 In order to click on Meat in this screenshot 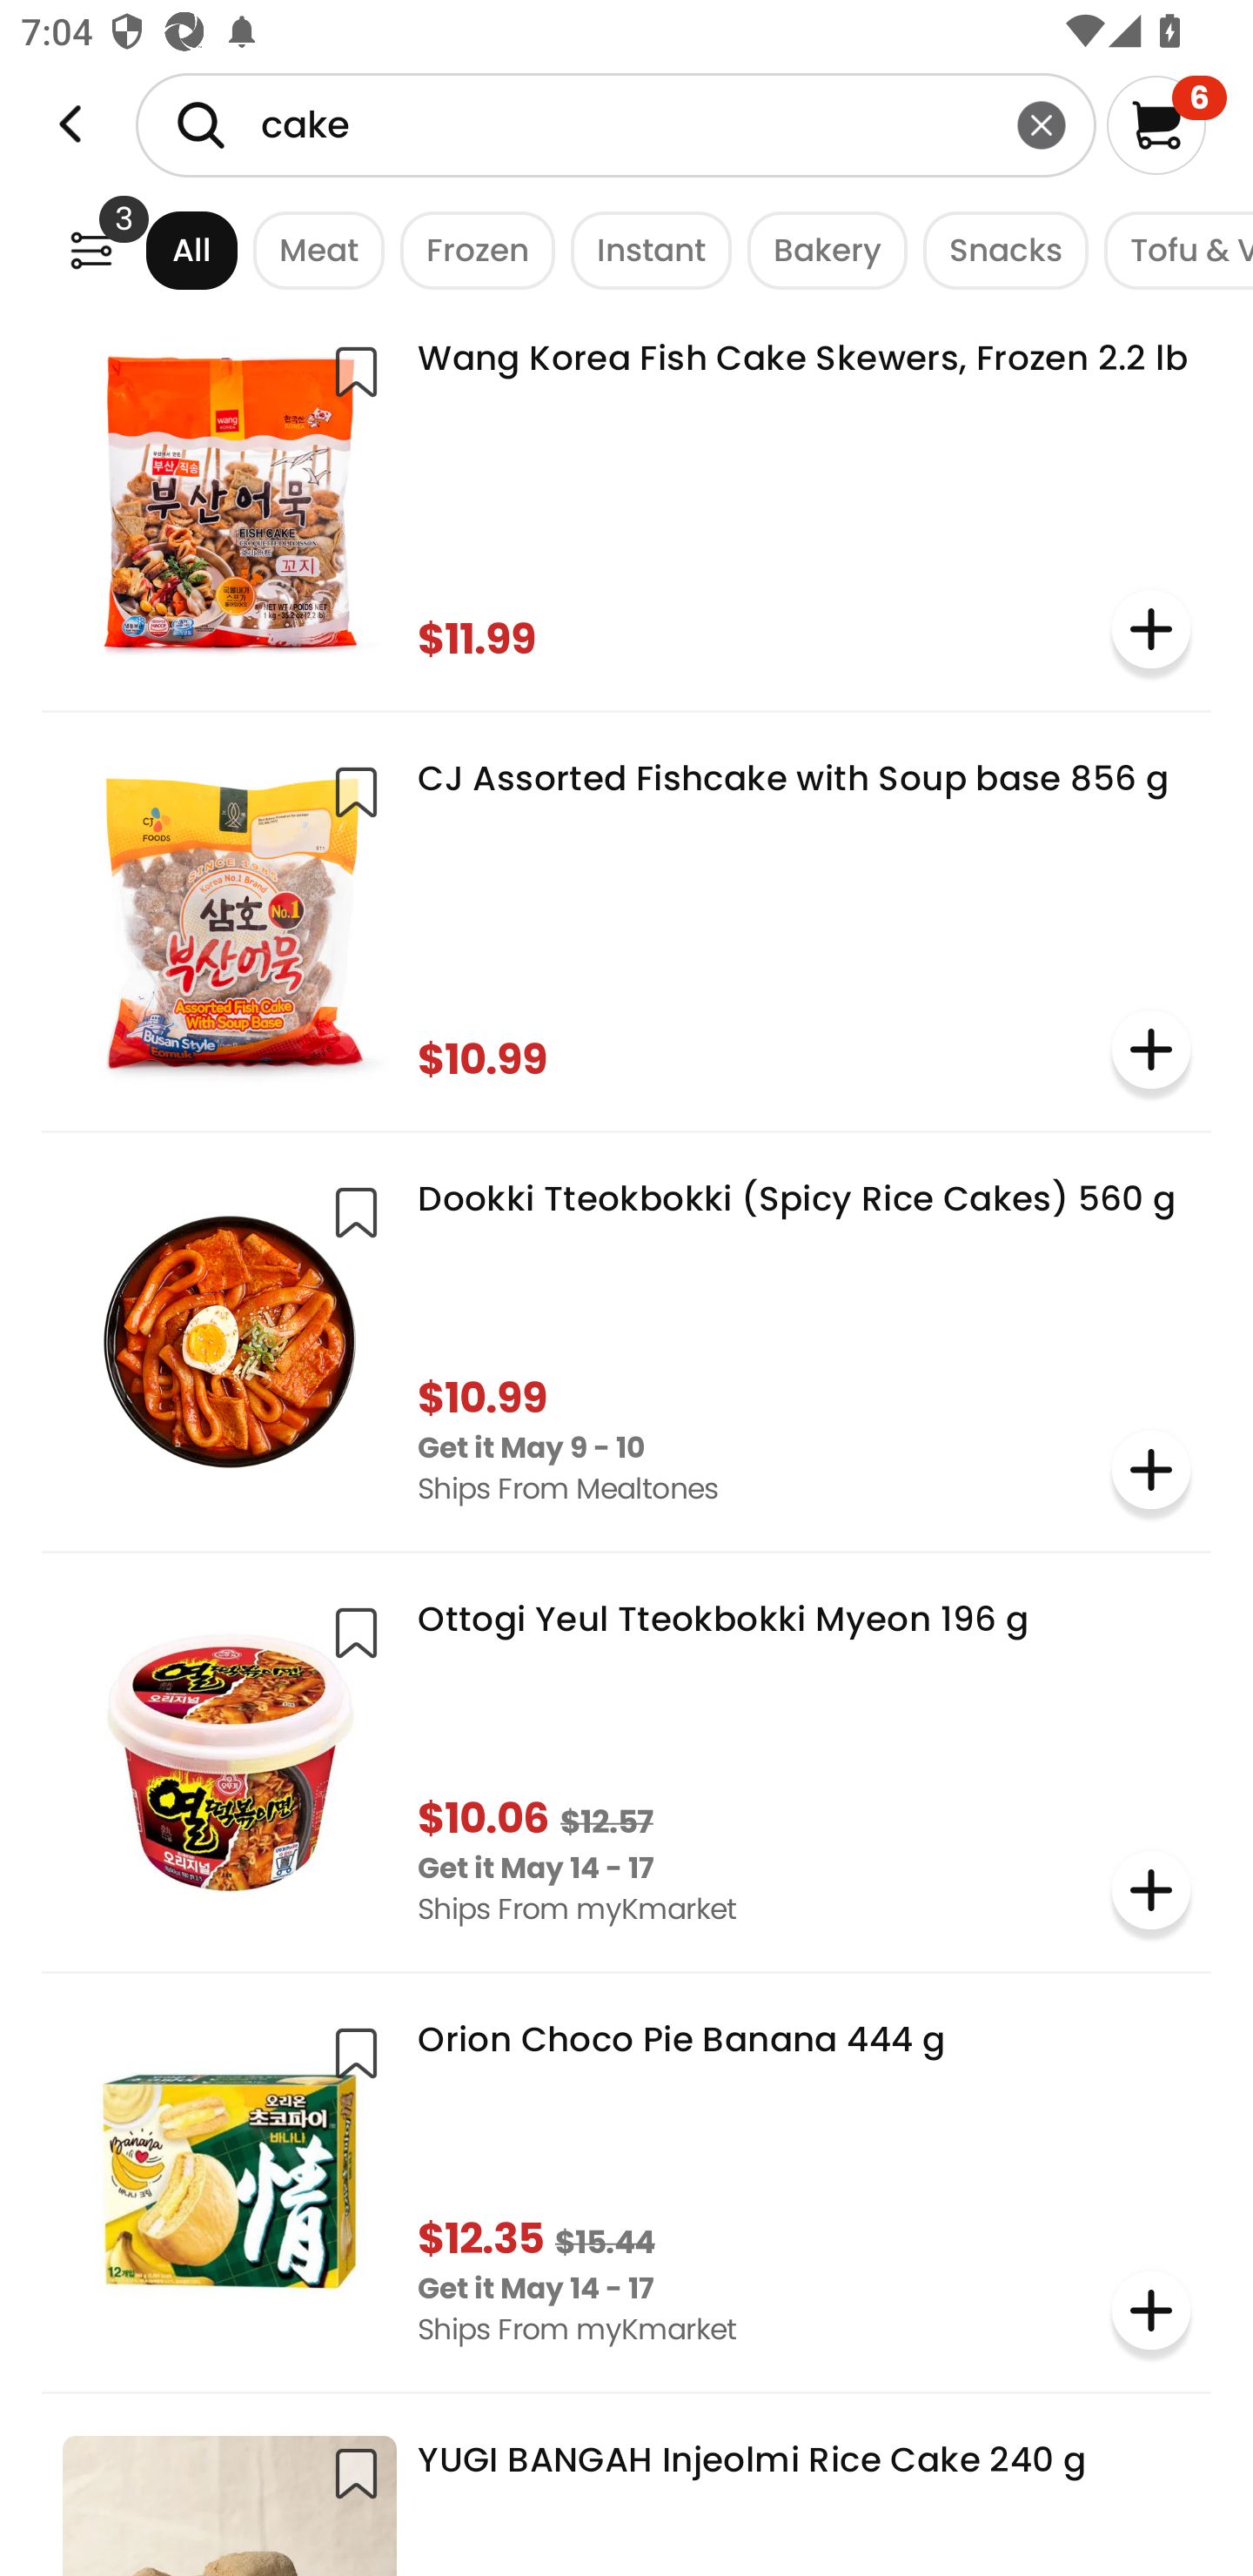, I will do `click(312, 249)`.